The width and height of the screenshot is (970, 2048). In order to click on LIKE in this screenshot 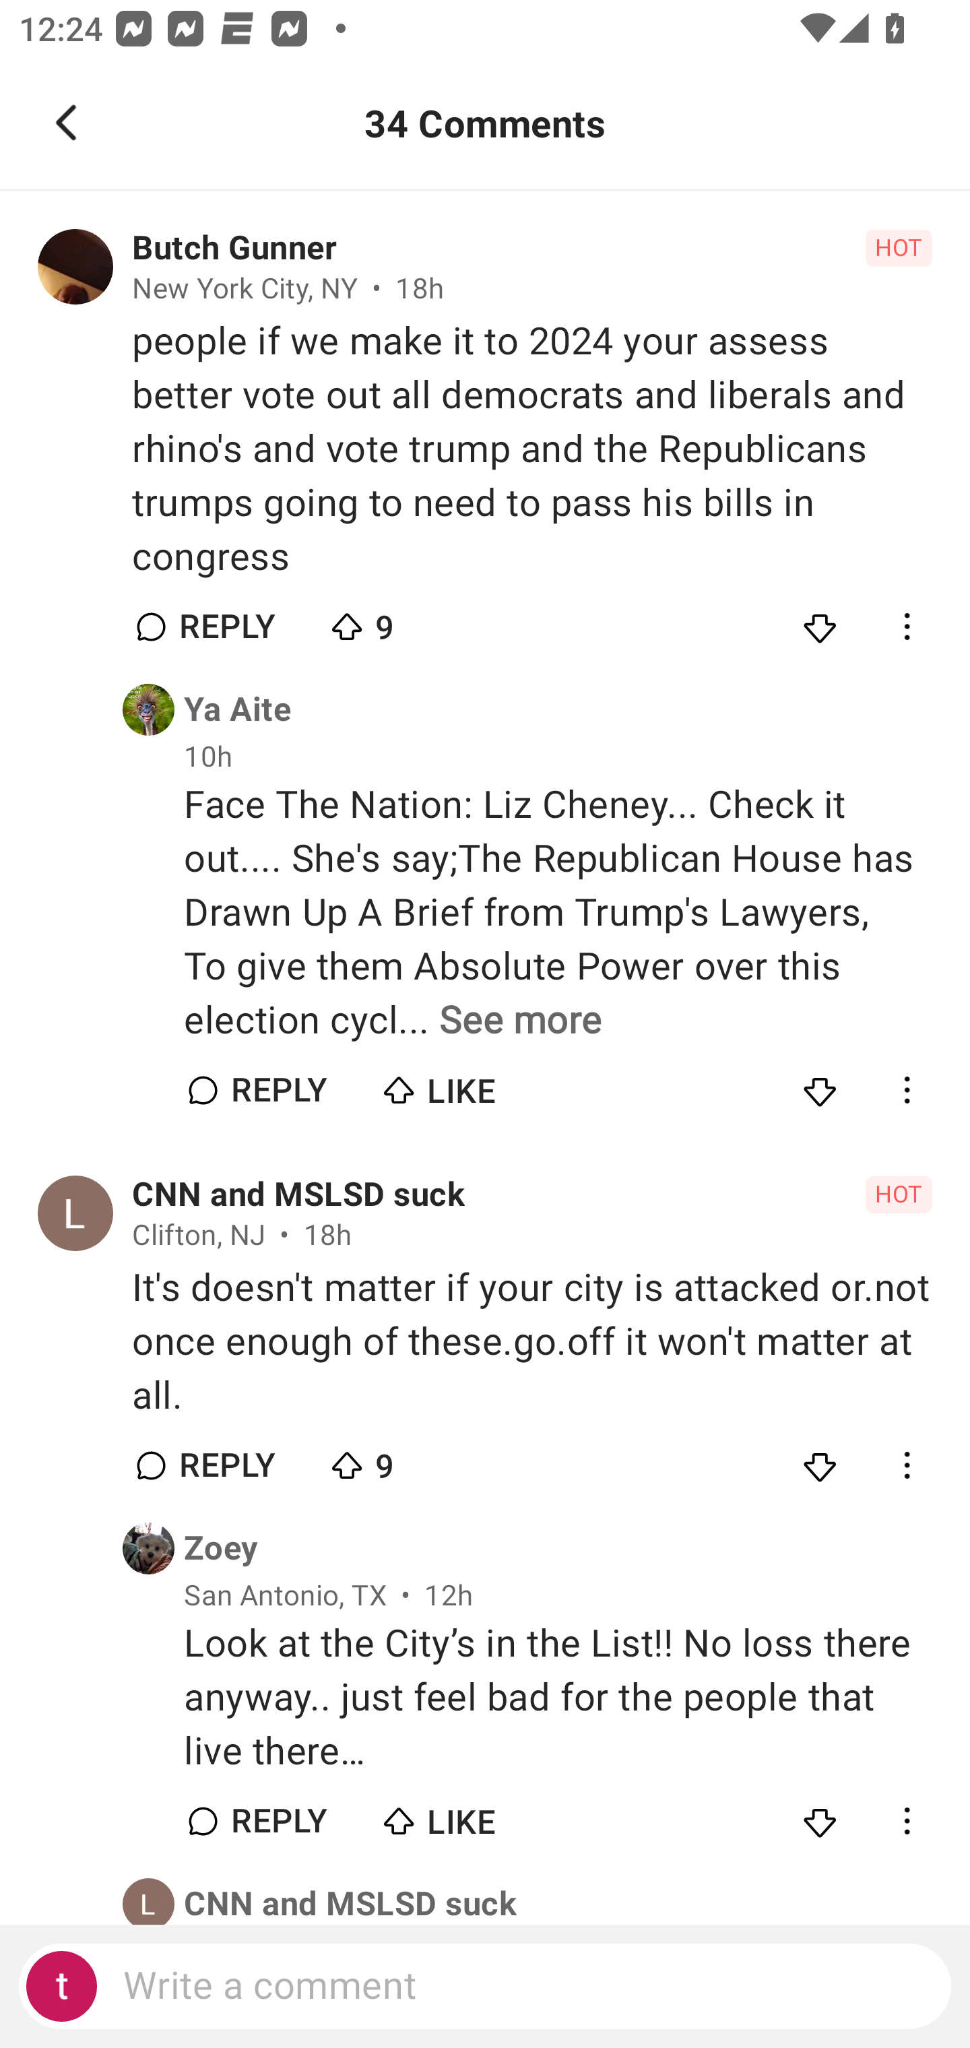, I will do `click(470, 1815)`.